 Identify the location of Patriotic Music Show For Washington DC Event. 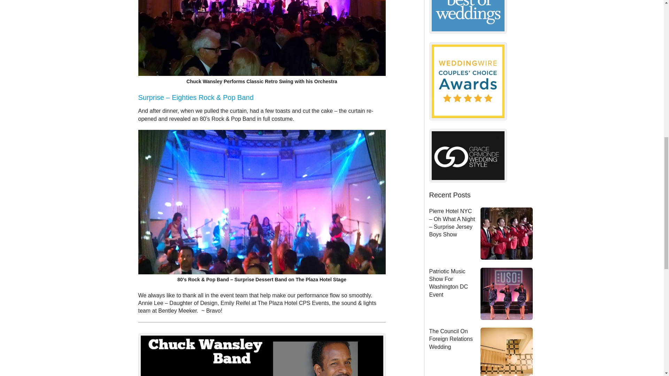
(448, 283).